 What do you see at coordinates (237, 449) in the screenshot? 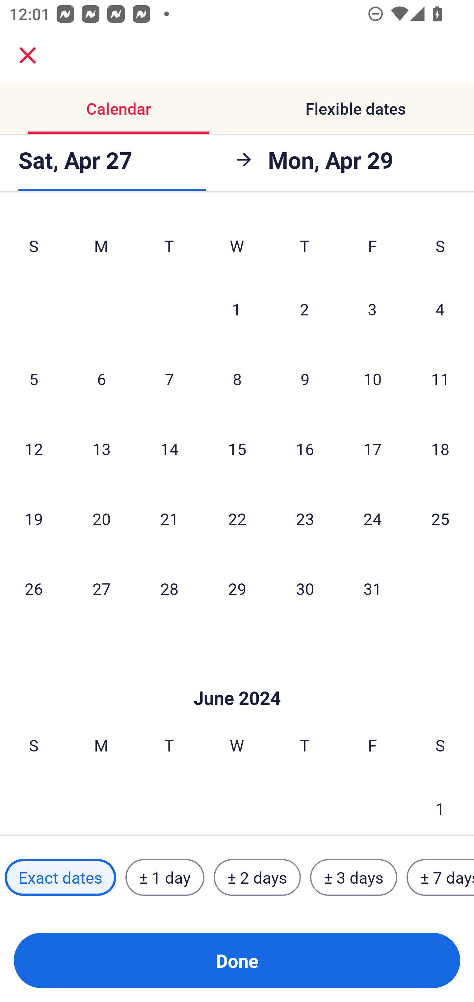
I see `15 Wednesday, May 15, 2024` at bounding box center [237, 449].